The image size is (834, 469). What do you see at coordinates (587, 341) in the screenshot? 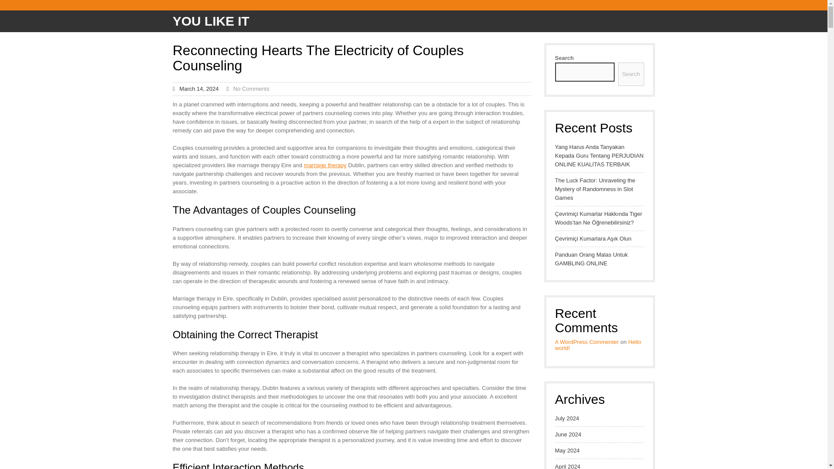
I see `A WordPress Commenter` at bounding box center [587, 341].